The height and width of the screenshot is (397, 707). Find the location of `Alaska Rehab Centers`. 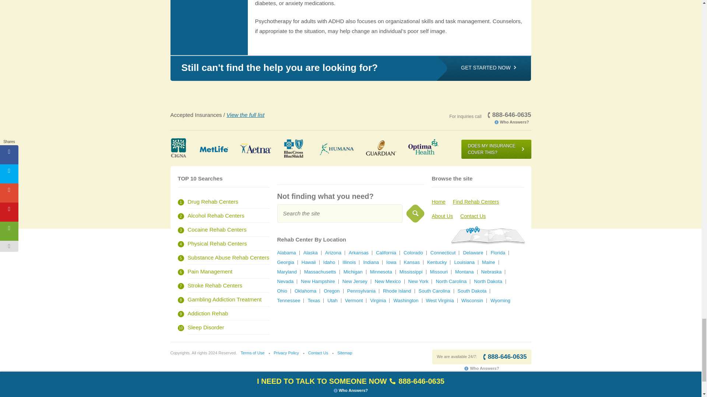

Alaska Rehab Centers is located at coordinates (310, 253).